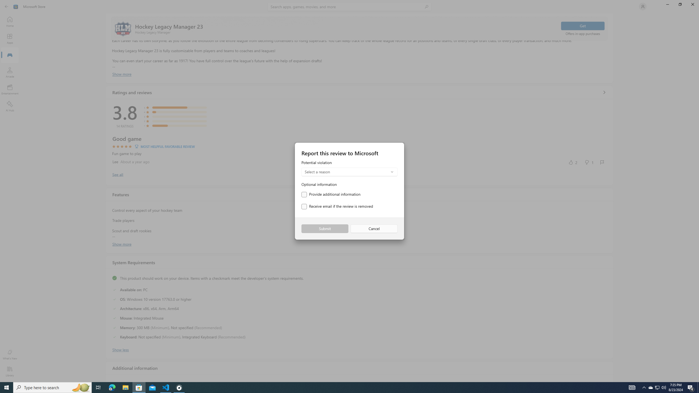 Image resolution: width=699 pixels, height=393 pixels. What do you see at coordinates (360, 151) in the screenshot?
I see `Review by Lee. Rated 5 out of five stars. Good game.` at bounding box center [360, 151].